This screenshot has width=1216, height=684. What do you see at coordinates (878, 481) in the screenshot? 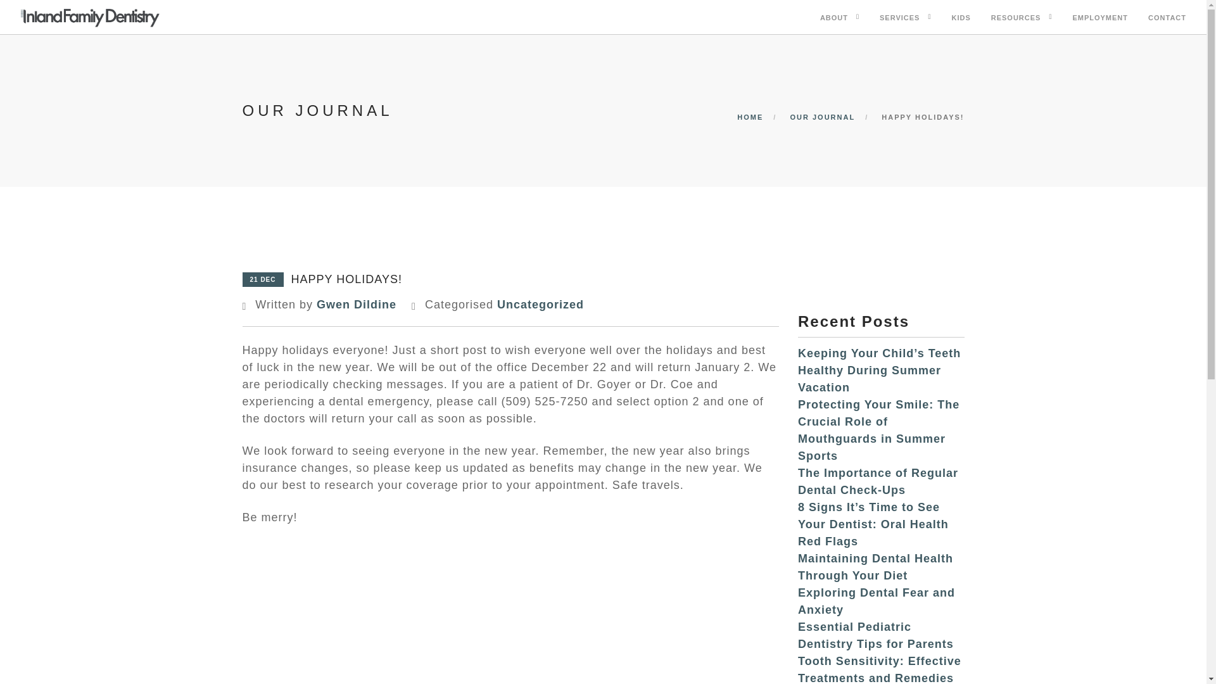
I see `The Importance of Regular Dental Check-Ups` at bounding box center [878, 481].